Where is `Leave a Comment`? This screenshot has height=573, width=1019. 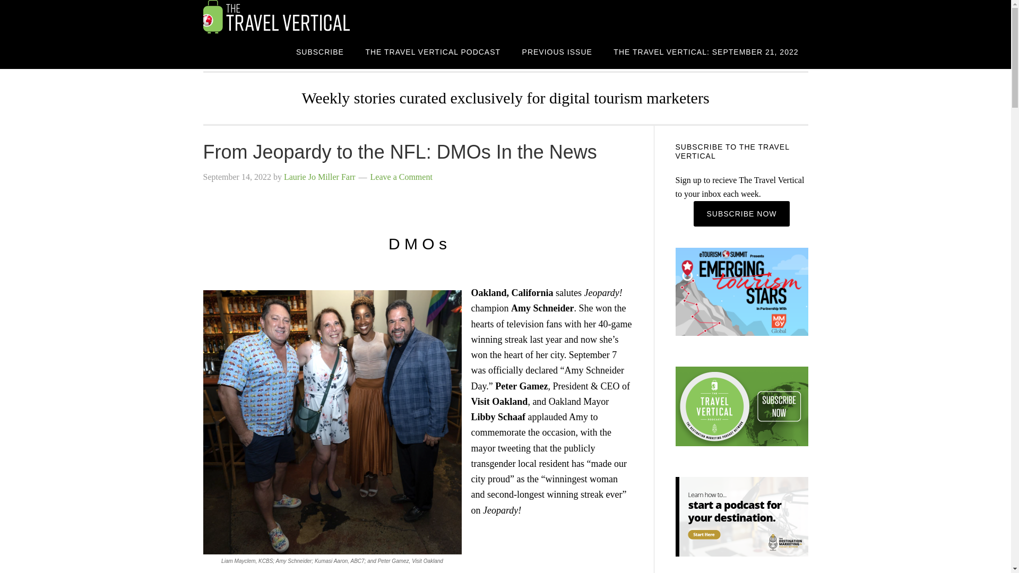
Leave a Comment is located at coordinates (401, 177).